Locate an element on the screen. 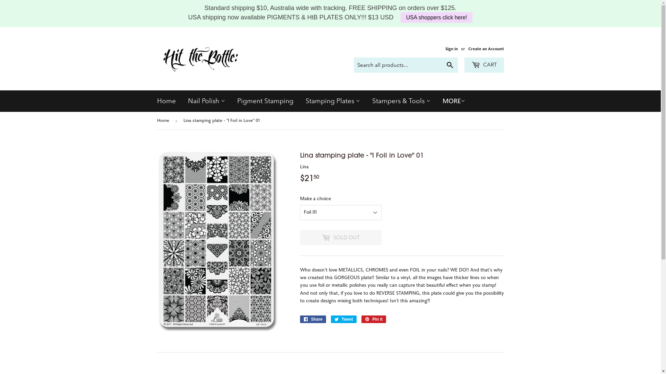  Sign in is located at coordinates (452, 49).